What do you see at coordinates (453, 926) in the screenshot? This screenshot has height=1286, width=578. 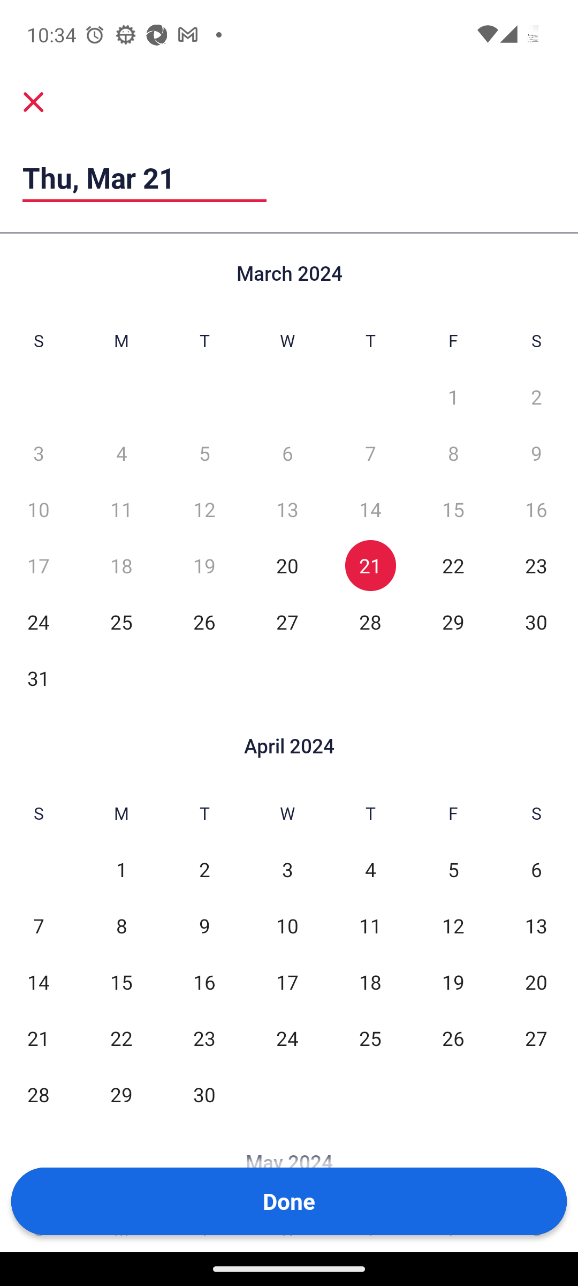 I see `12 Fri, Apr 12, Not Selected` at bounding box center [453, 926].